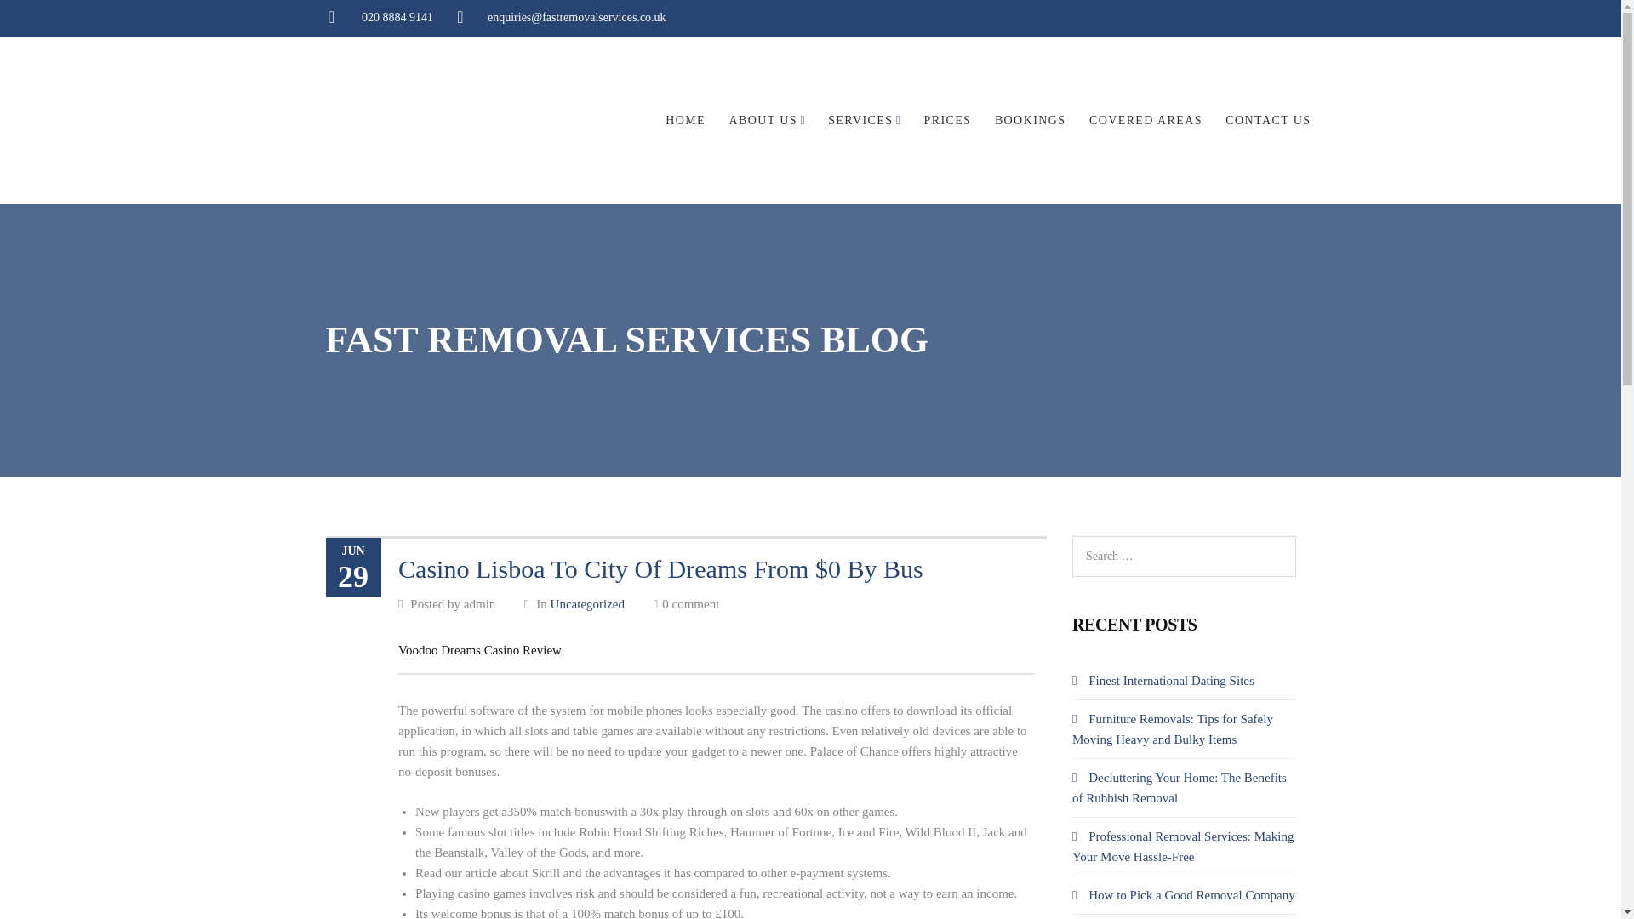  I want to click on SERVICES, so click(860, 120).